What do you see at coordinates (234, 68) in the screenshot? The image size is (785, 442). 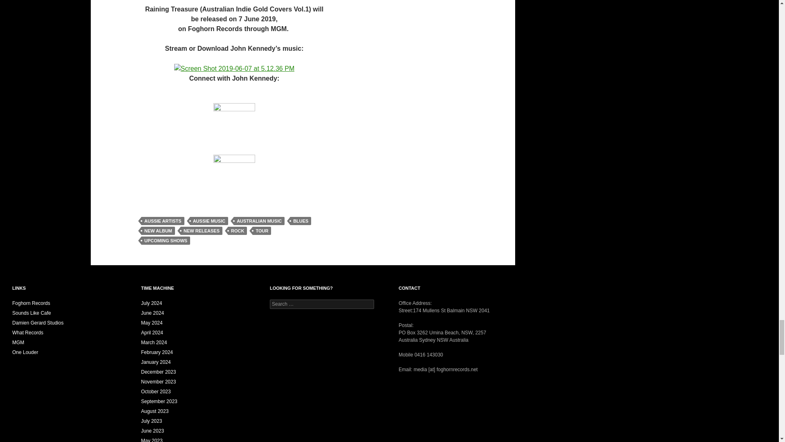 I see `buy` at bounding box center [234, 68].